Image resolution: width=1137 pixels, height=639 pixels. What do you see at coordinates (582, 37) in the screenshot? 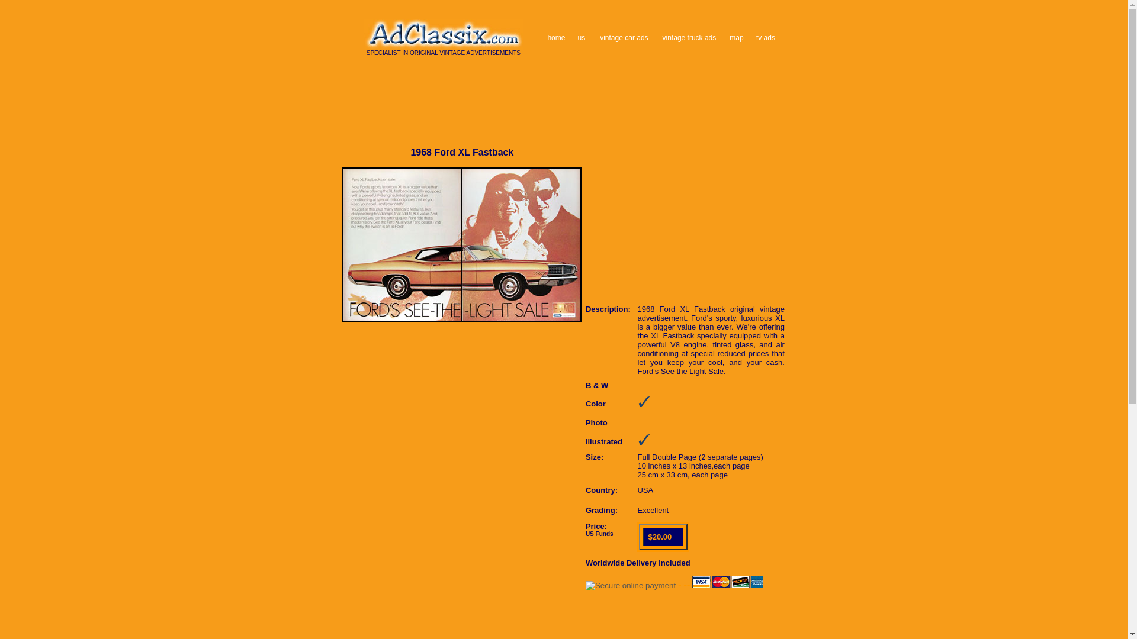
I see `us` at bounding box center [582, 37].